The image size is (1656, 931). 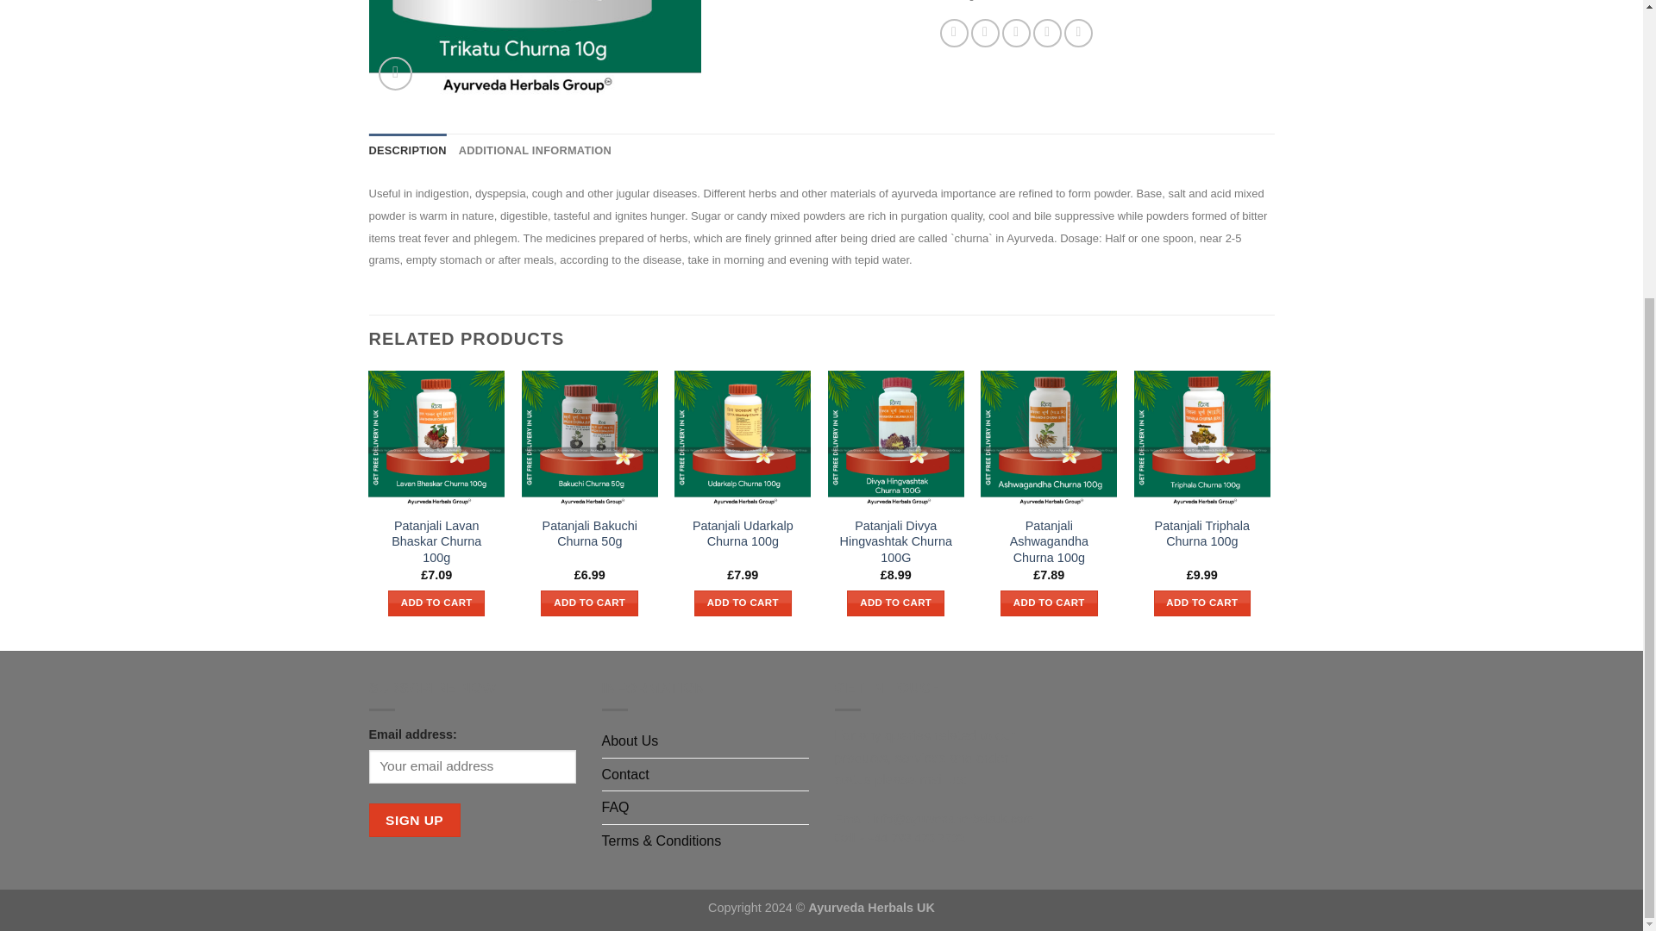 I want to click on Share on Facebook, so click(x=954, y=33).